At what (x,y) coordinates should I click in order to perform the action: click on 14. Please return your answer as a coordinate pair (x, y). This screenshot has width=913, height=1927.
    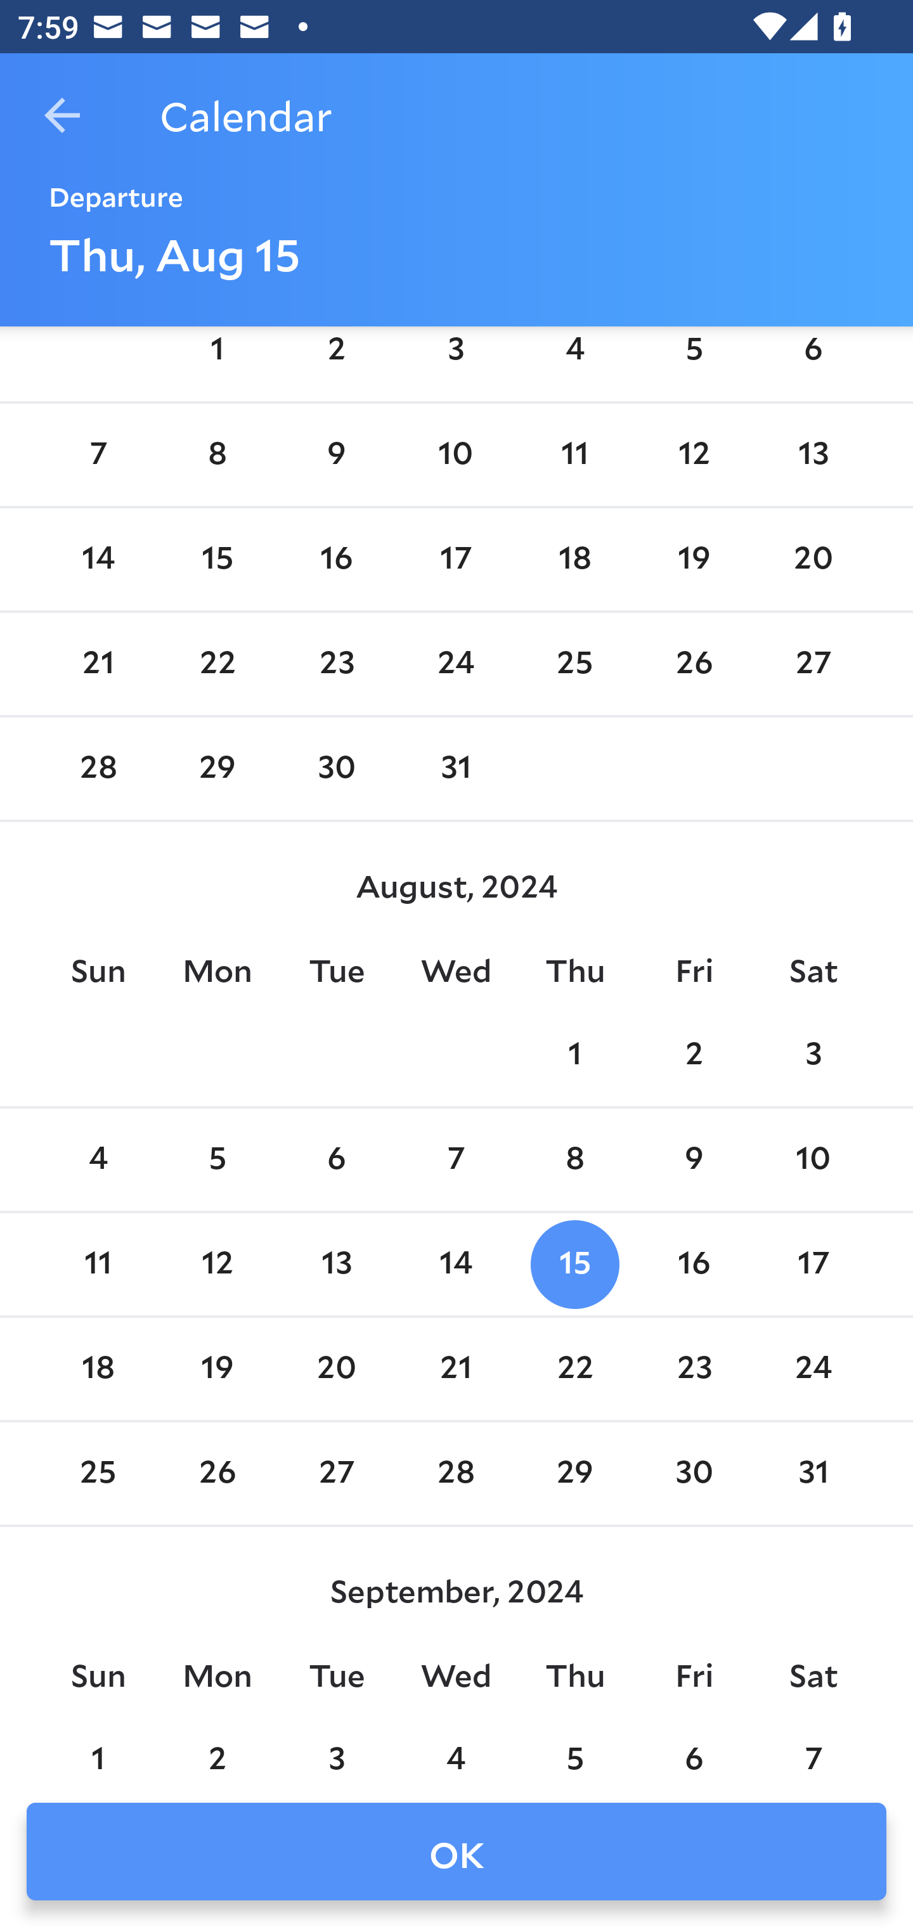
    Looking at the image, I should click on (456, 1264).